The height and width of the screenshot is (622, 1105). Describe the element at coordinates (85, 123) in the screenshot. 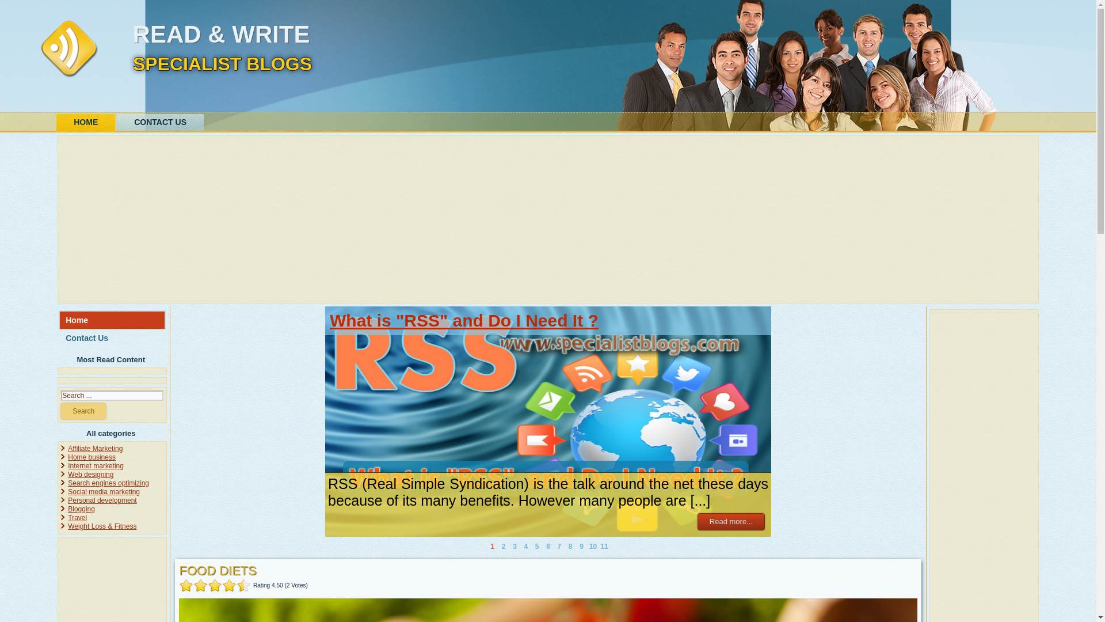

I see `HOME` at that location.